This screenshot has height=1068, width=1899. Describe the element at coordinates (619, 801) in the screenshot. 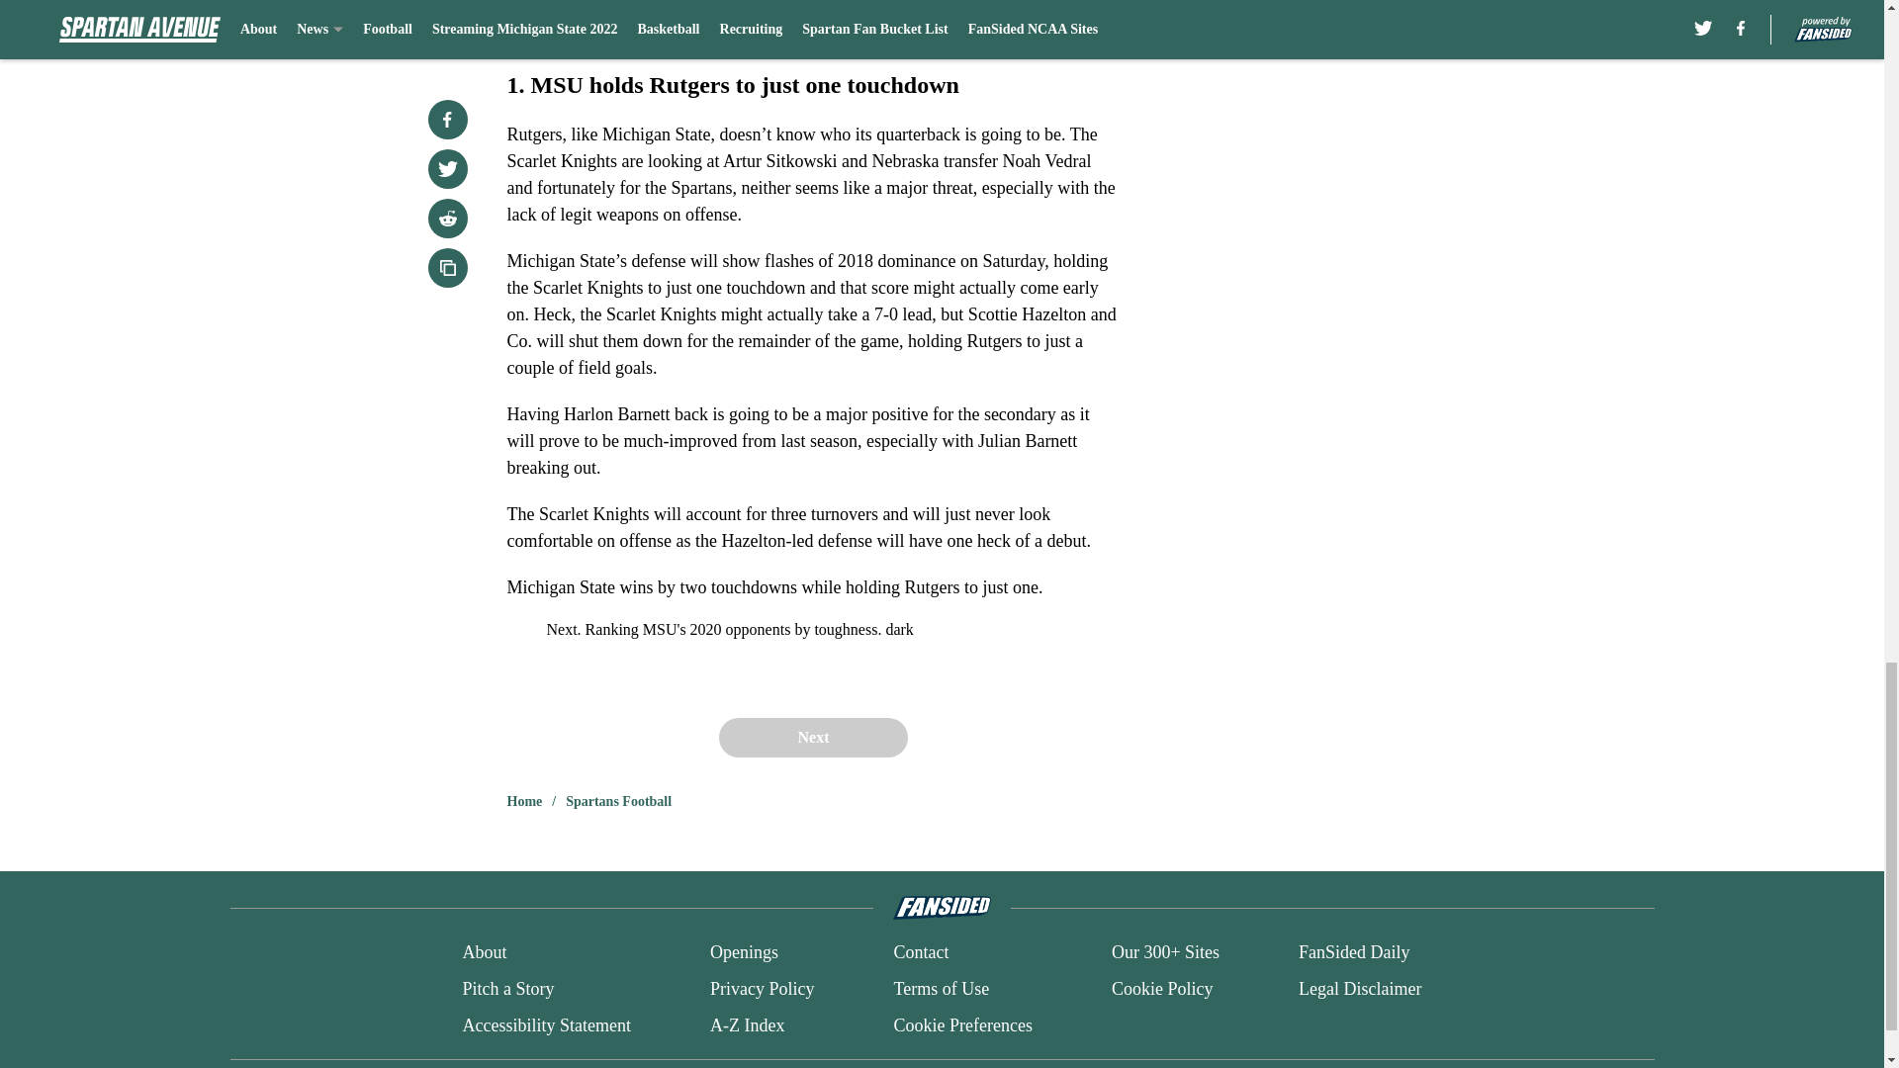

I see `Spartans Football` at that location.